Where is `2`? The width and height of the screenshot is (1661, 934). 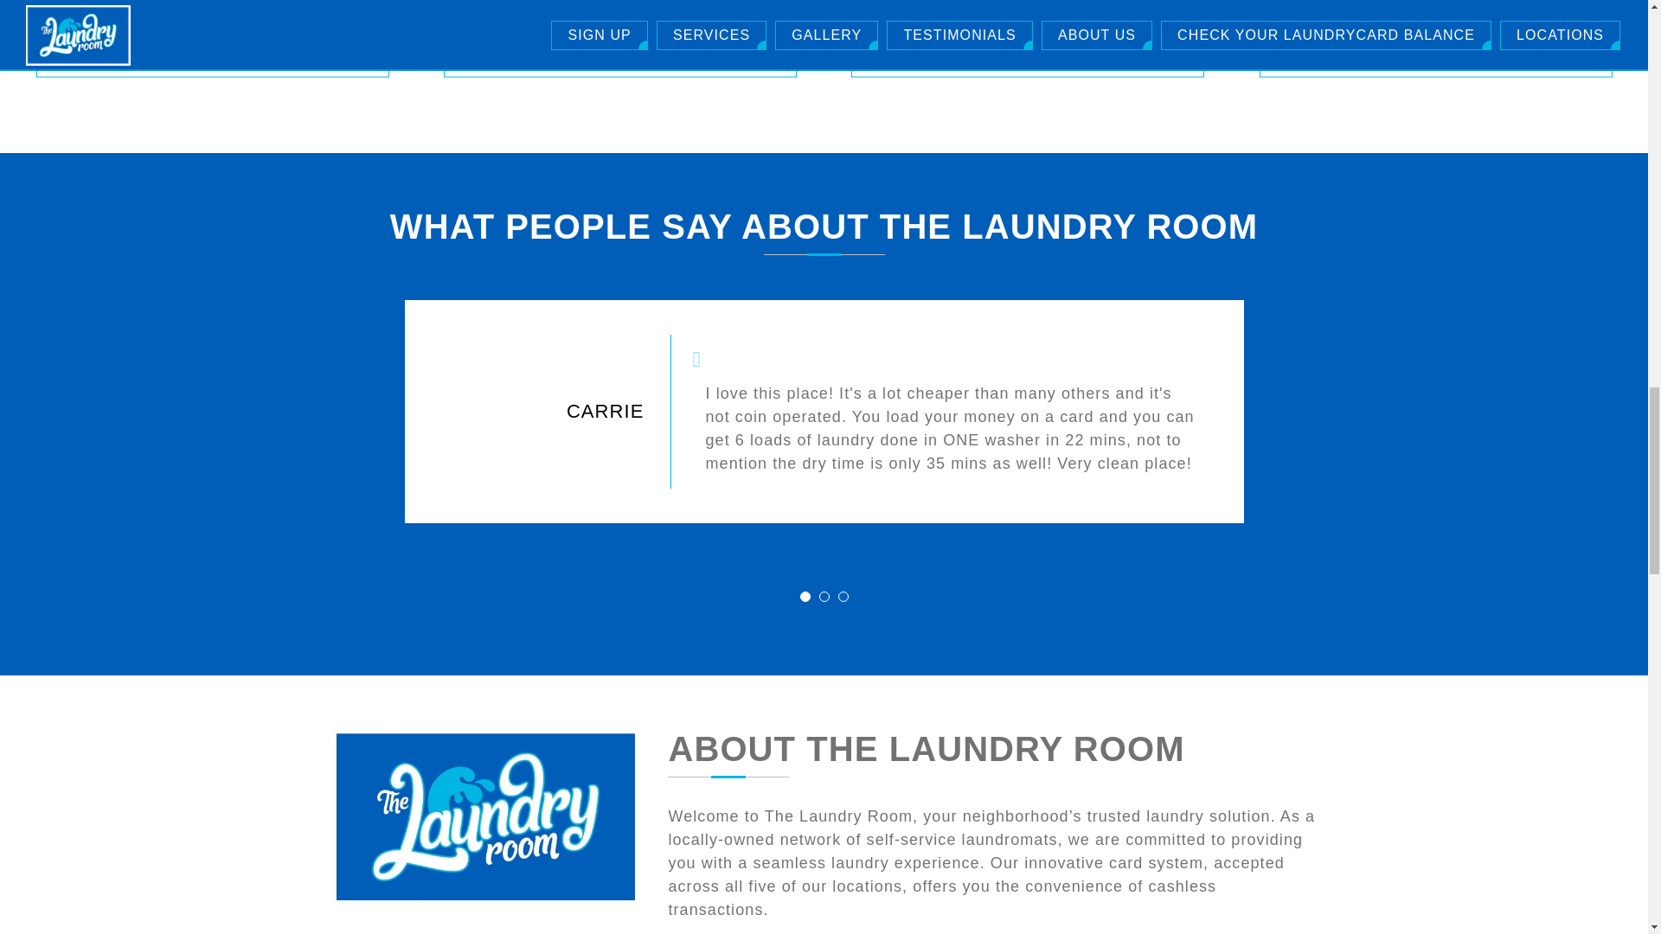 2 is located at coordinates (824, 596).